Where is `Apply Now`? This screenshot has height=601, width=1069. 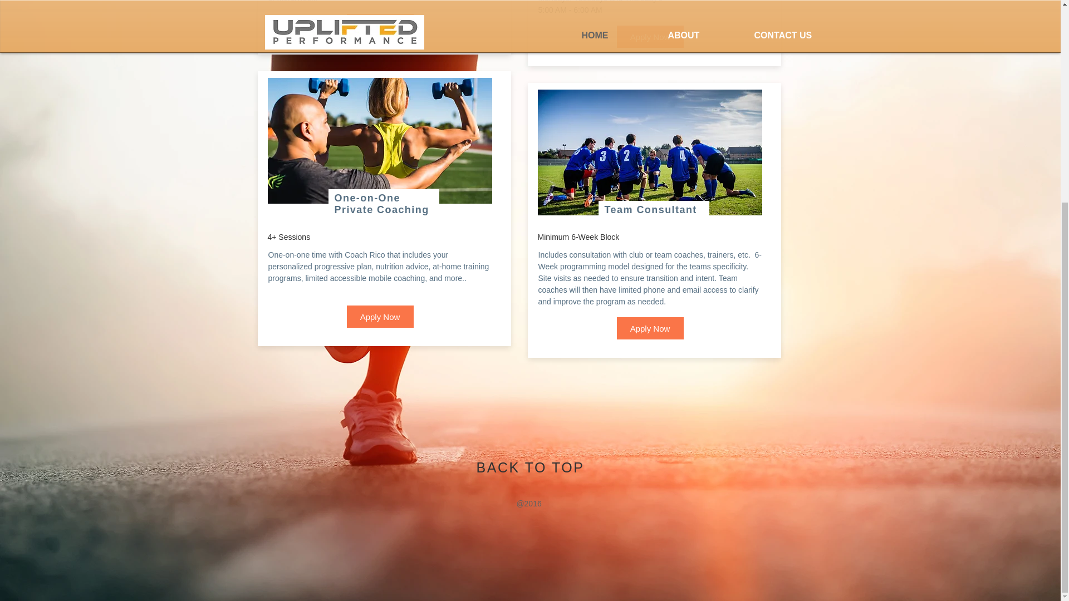
Apply Now is located at coordinates (380, 24).